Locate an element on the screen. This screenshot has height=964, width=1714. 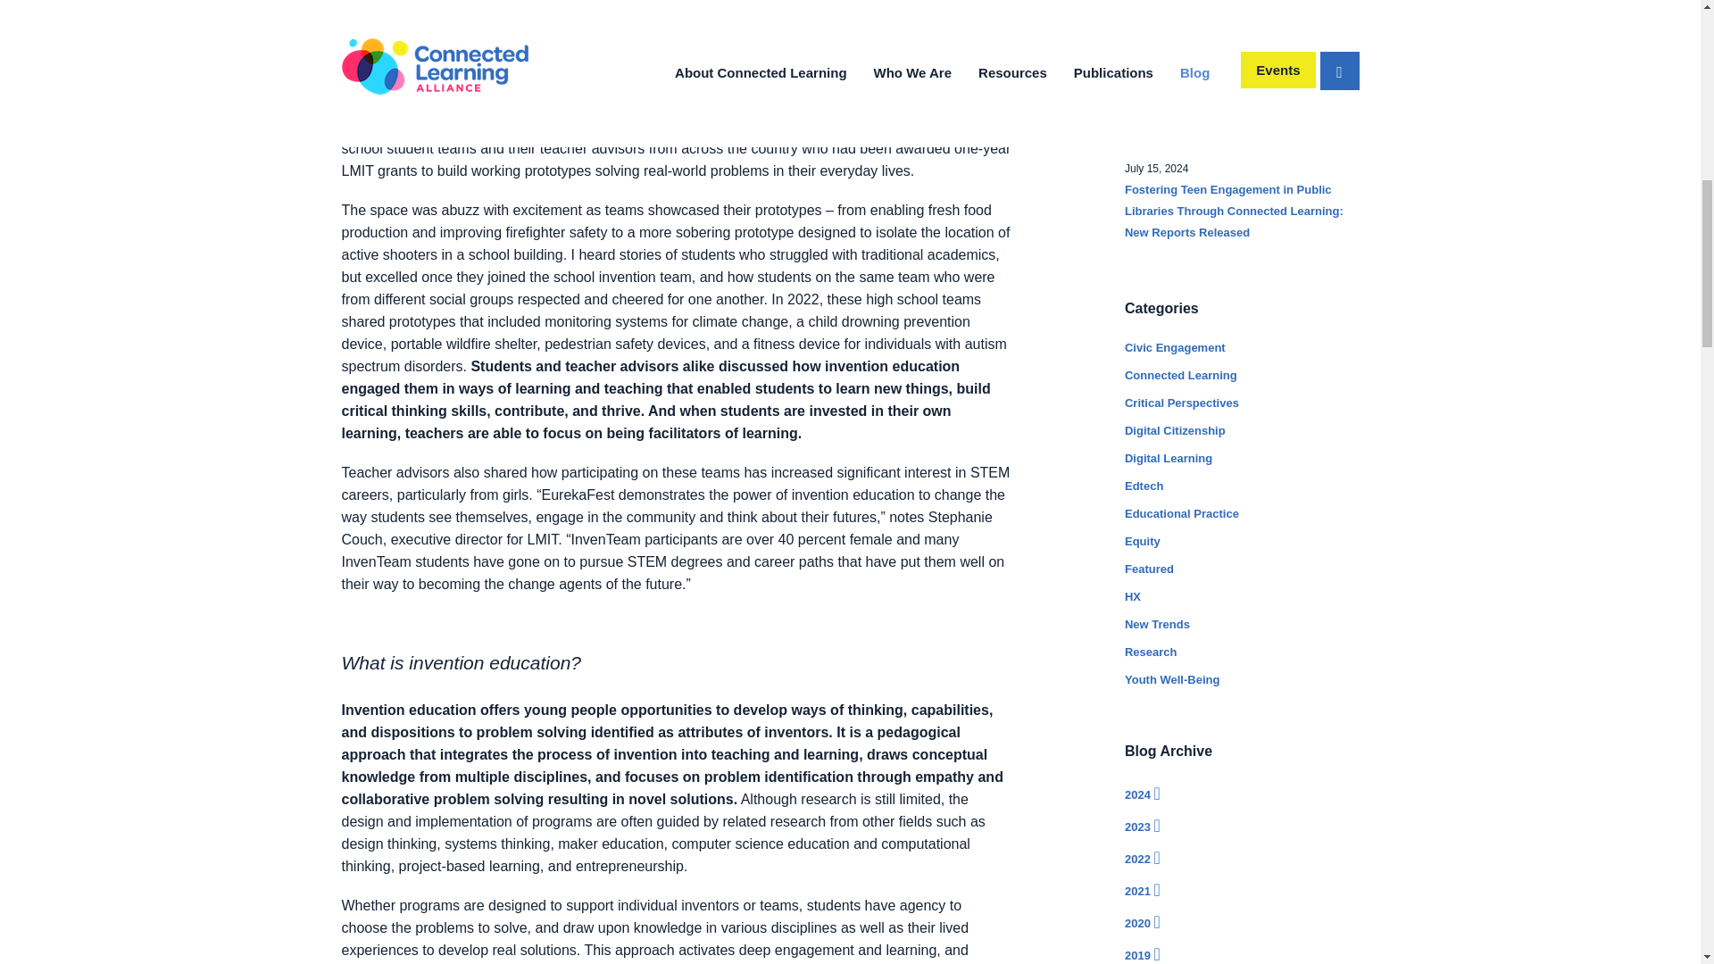
Equity is located at coordinates (1142, 541).